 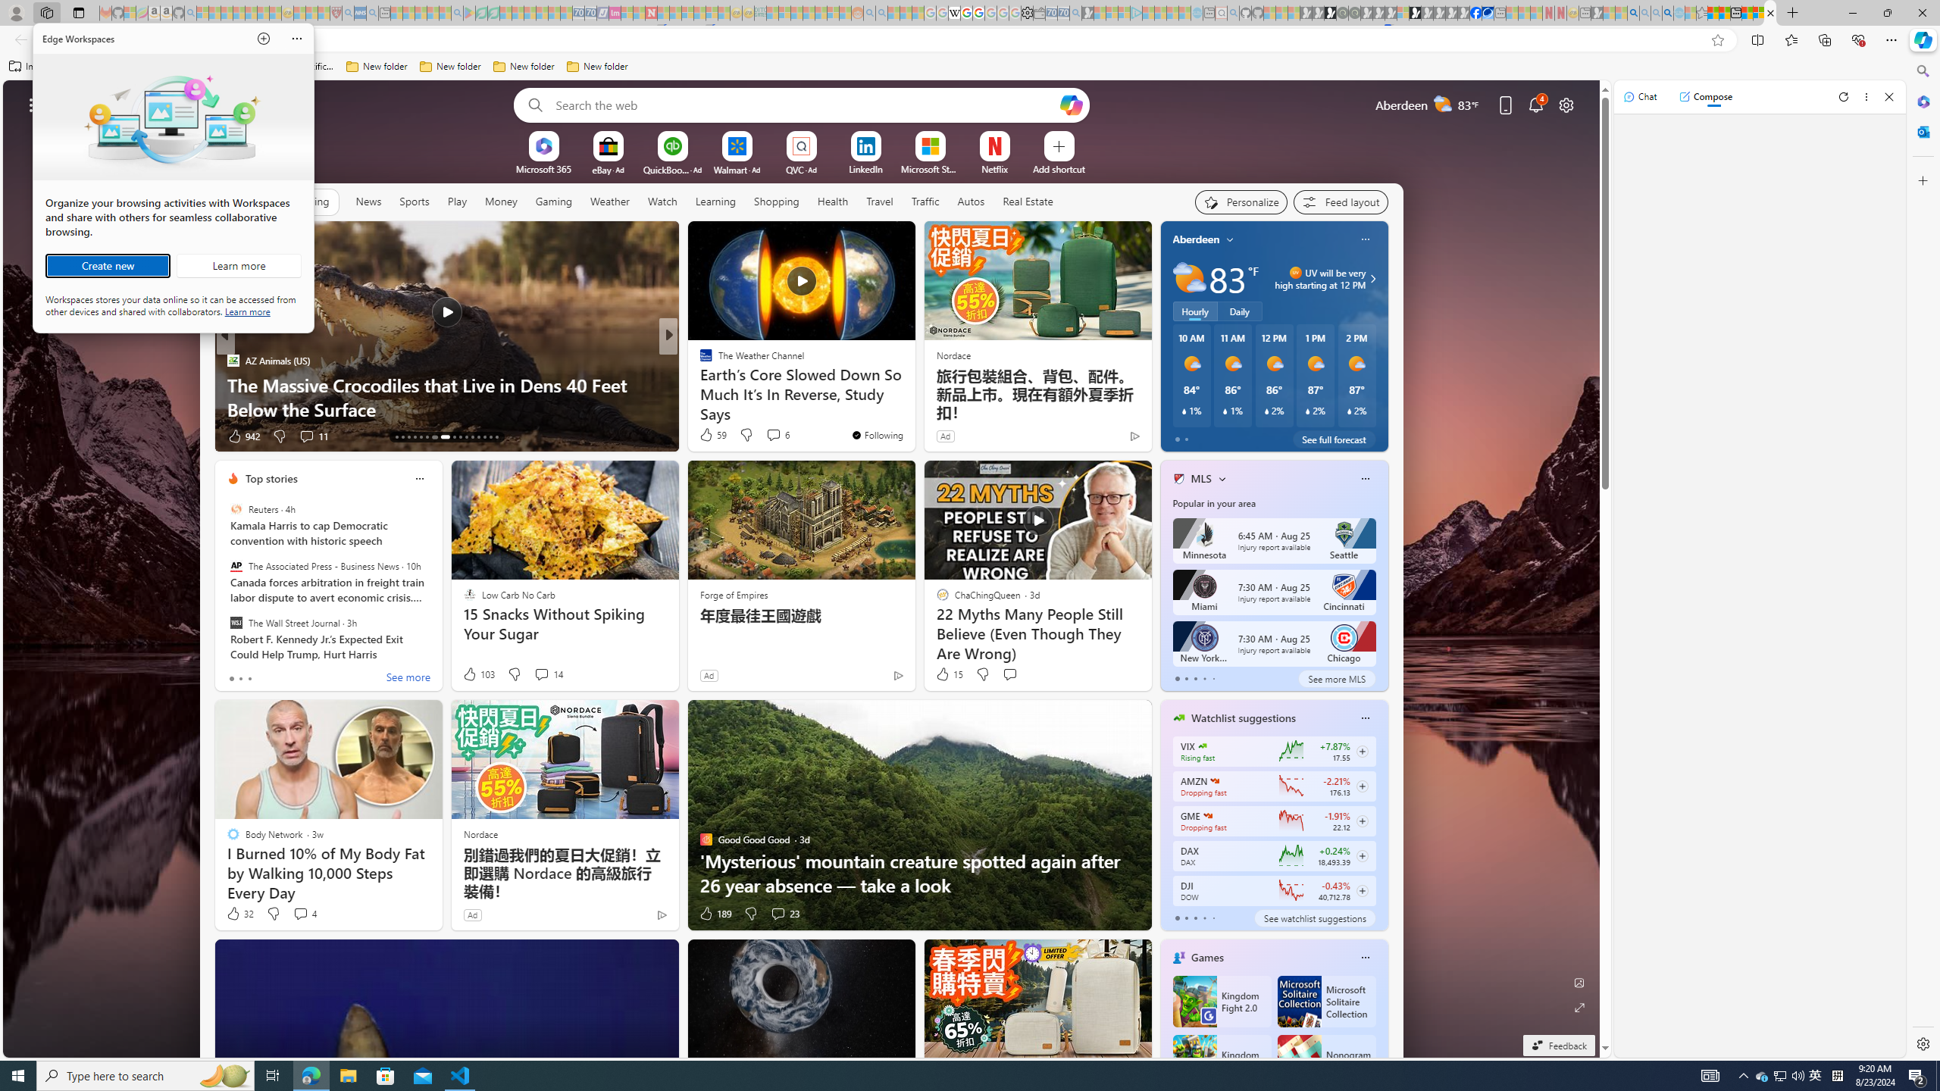 What do you see at coordinates (1299, 1061) in the screenshot?
I see `Class: sd-card-game-item-img-inner` at bounding box center [1299, 1061].